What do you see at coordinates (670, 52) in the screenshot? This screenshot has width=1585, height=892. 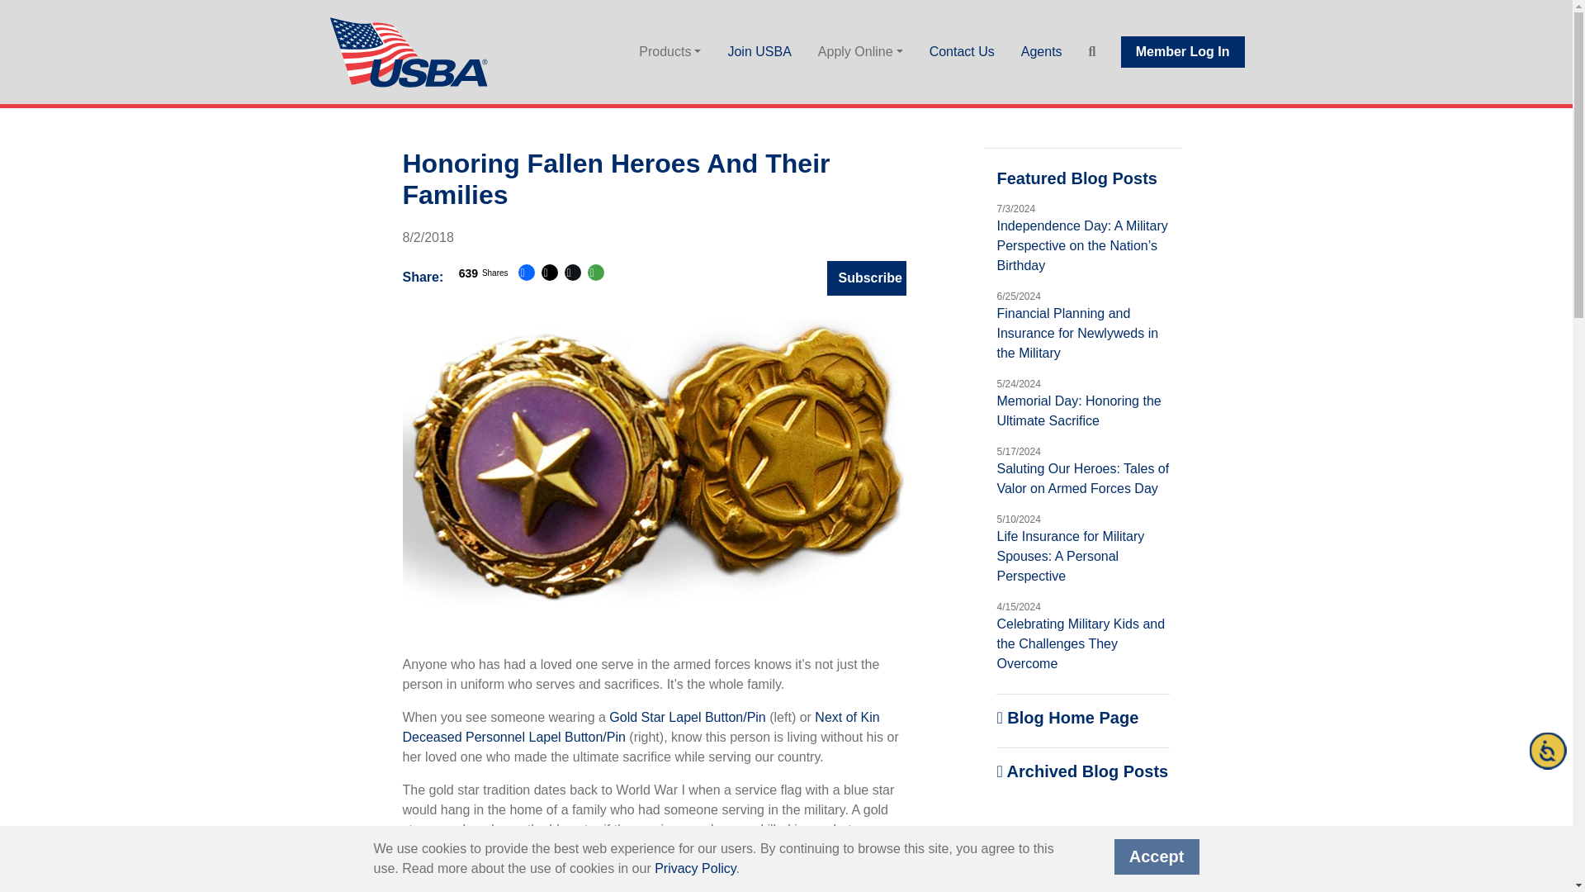 I see `Products` at bounding box center [670, 52].